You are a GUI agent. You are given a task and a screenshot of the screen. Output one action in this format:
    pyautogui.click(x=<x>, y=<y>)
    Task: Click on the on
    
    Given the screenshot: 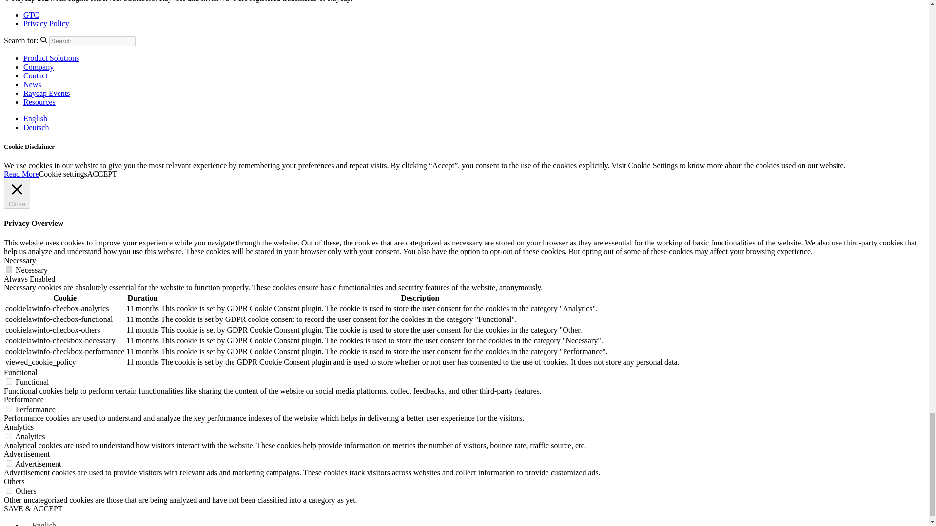 What is the action you would take?
    pyautogui.click(x=9, y=269)
    